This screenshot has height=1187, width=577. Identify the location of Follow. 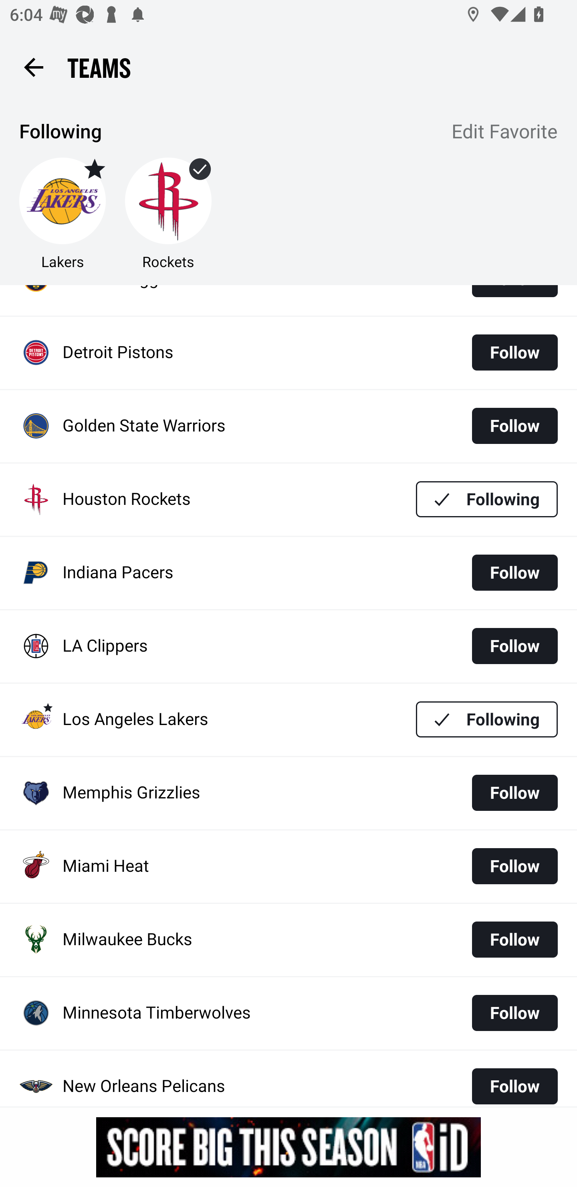
(514, 1013).